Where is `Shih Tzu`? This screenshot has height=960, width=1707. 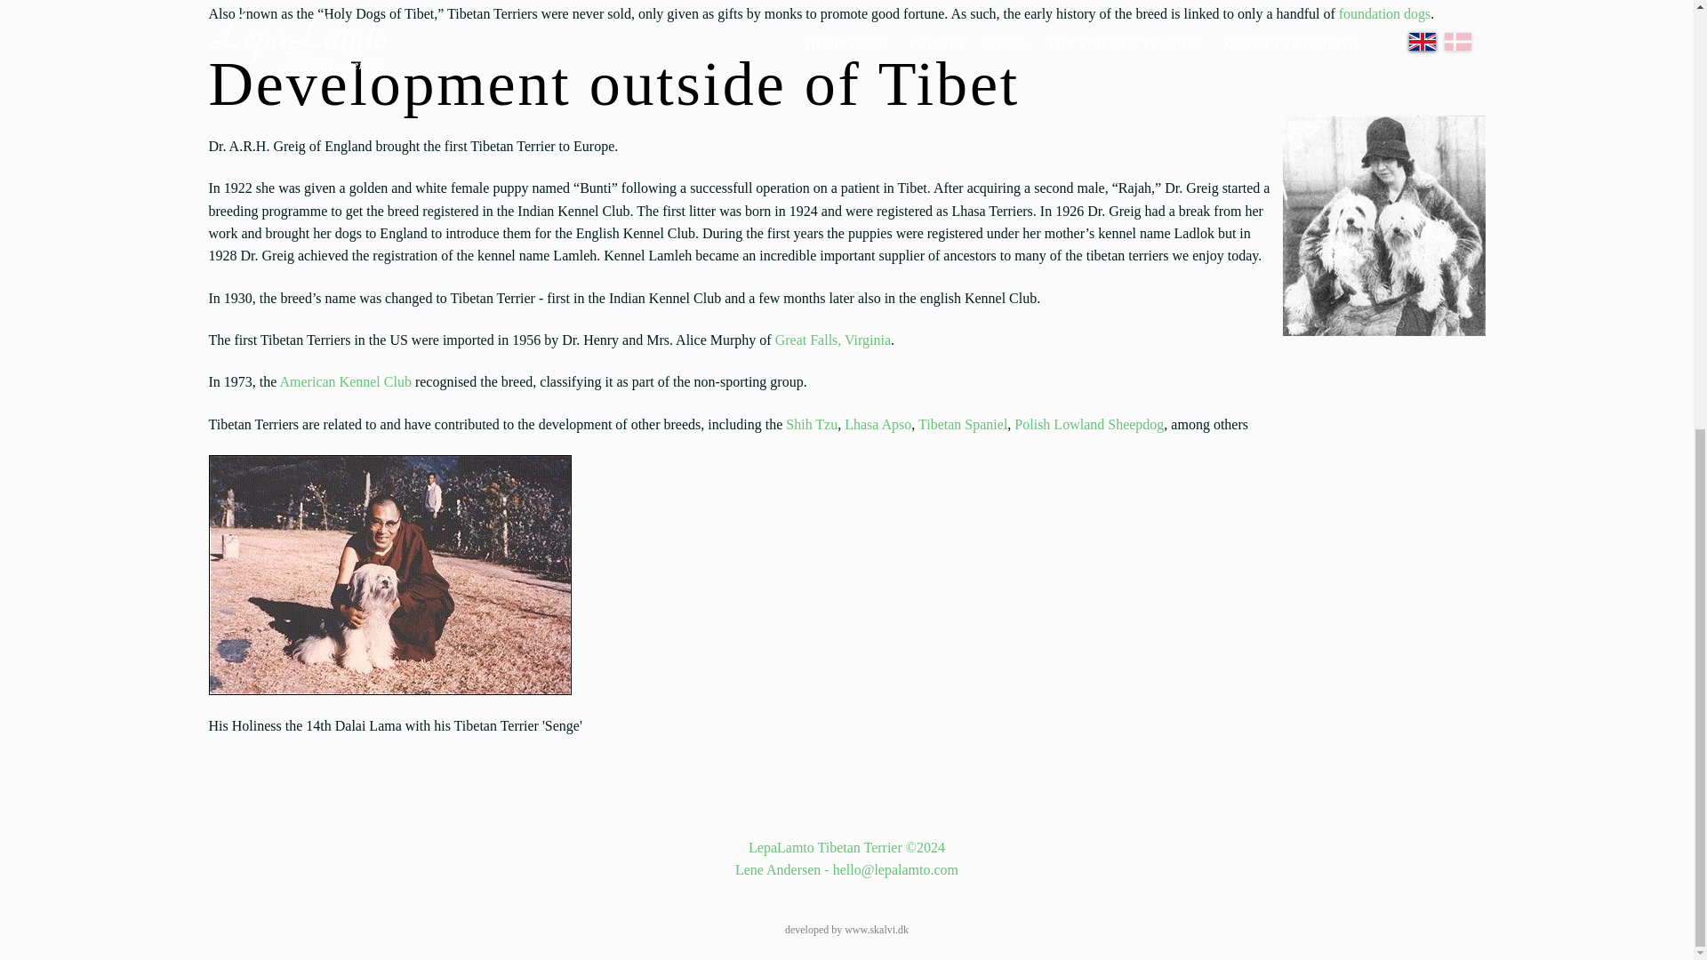 Shih Tzu is located at coordinates (811, 424).